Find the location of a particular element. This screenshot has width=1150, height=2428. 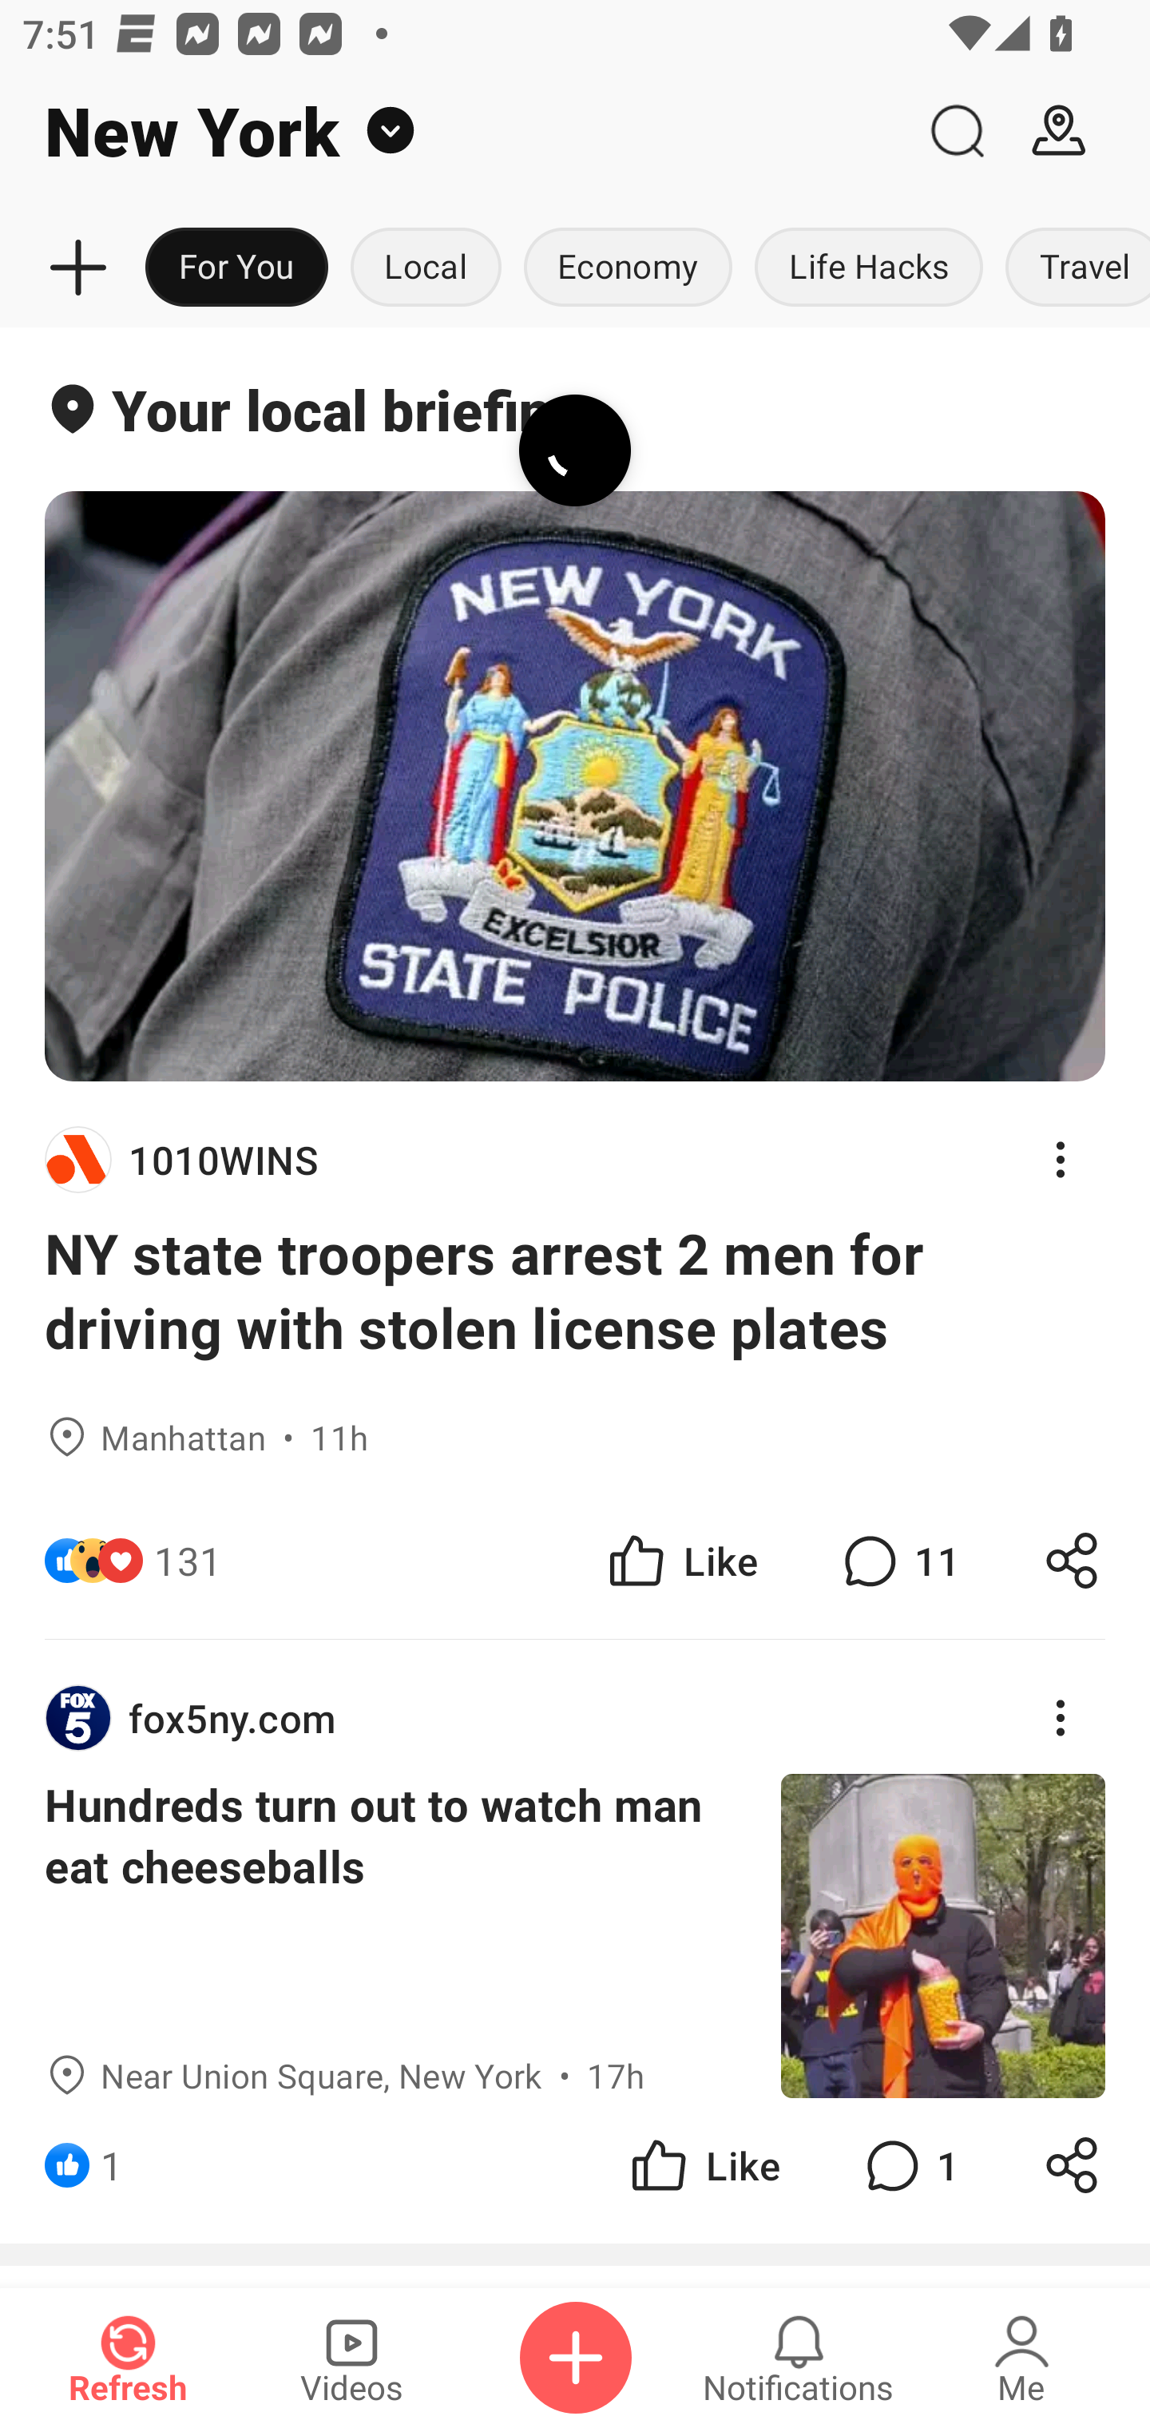

1 is located at coordinates (909, 2164).